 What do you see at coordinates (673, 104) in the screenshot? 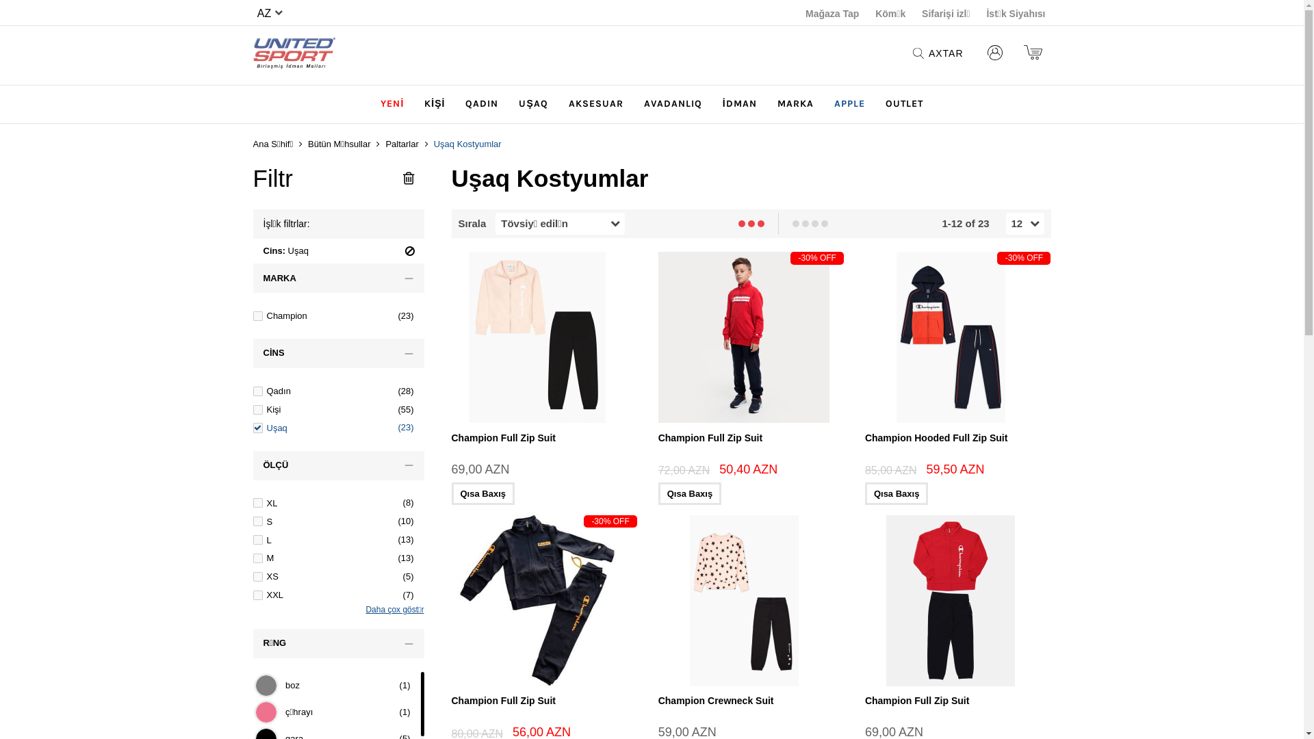
I see `AVADANLIQ` at bounding box center [673, 104].